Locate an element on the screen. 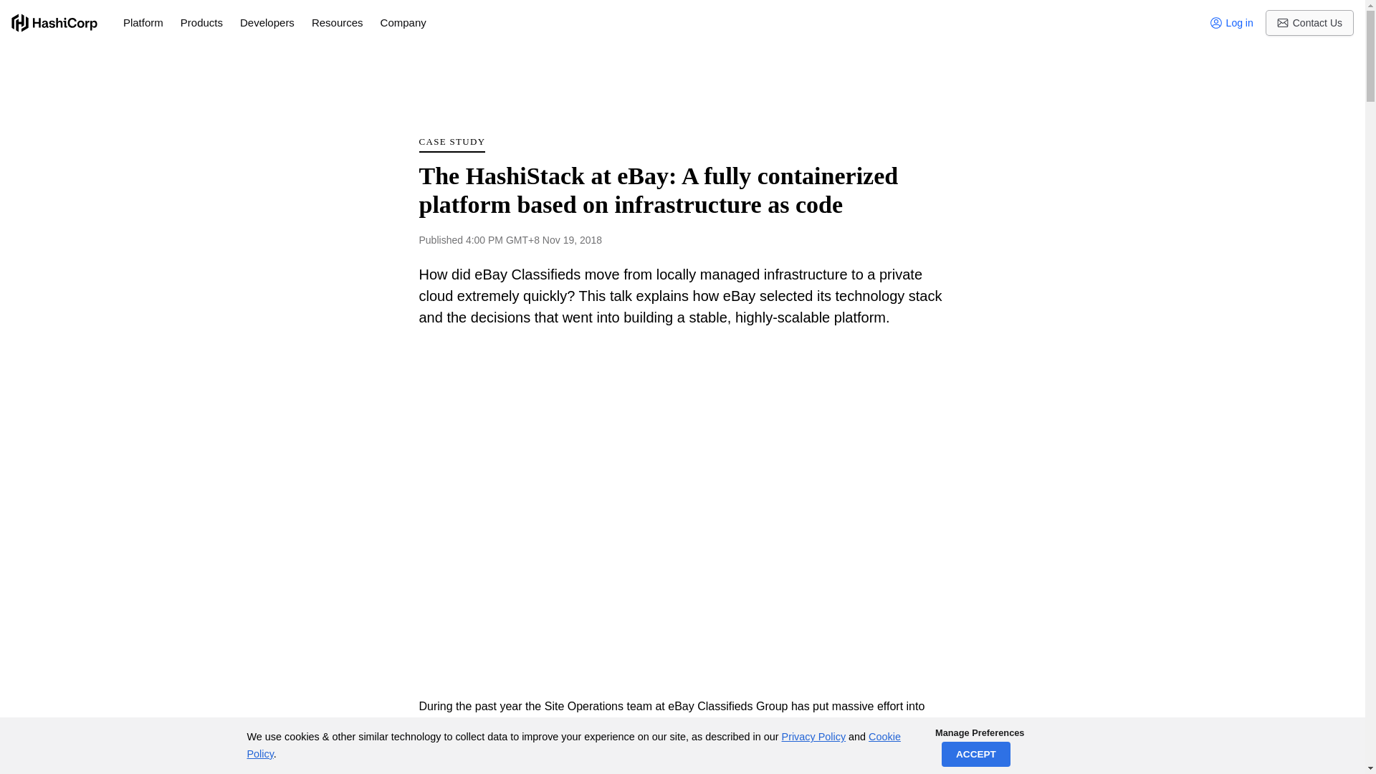 The image size is (1376, 774). Developers is located at coordinates (267, 22).